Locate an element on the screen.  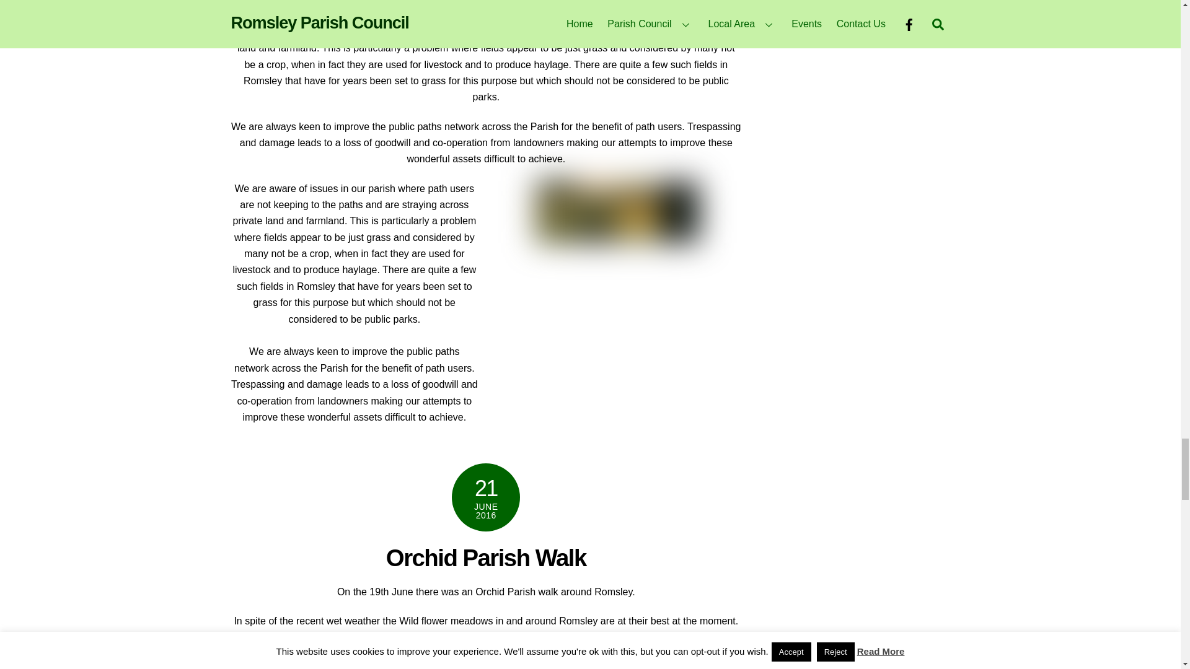
Romsley Post sign is located at coordinates (617, 212).